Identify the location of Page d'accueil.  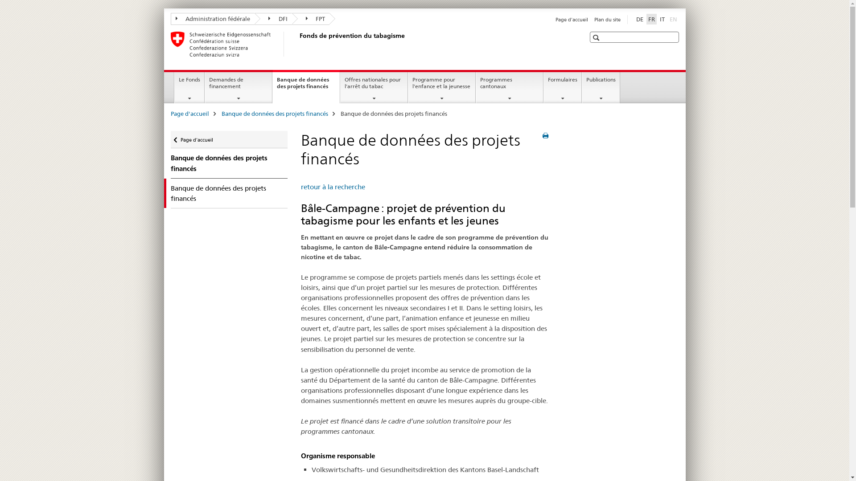
(572, 20).